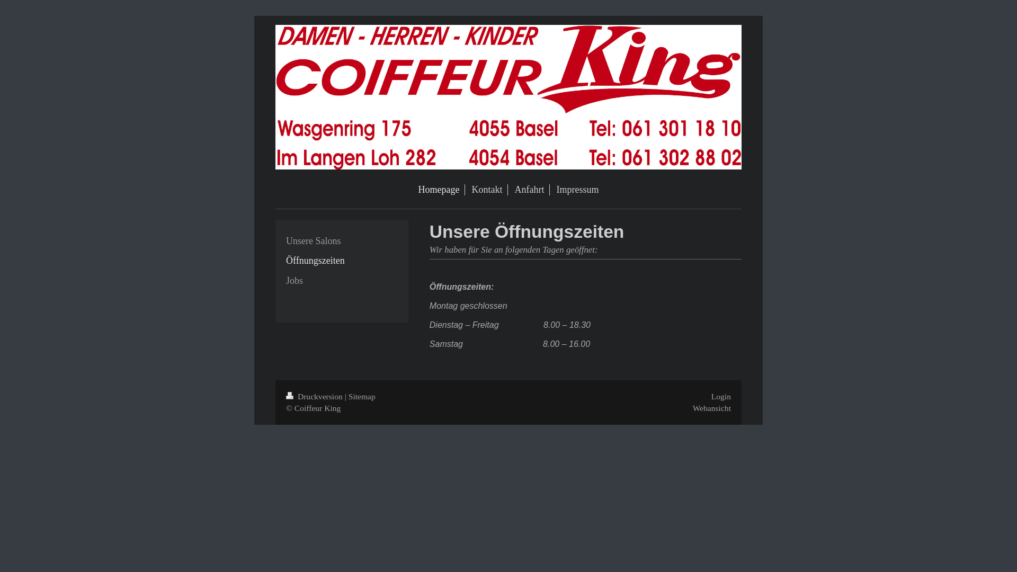 The width and height of the screenshot is (1017, 572). I want to click on Webansicht, so click(712, 408).